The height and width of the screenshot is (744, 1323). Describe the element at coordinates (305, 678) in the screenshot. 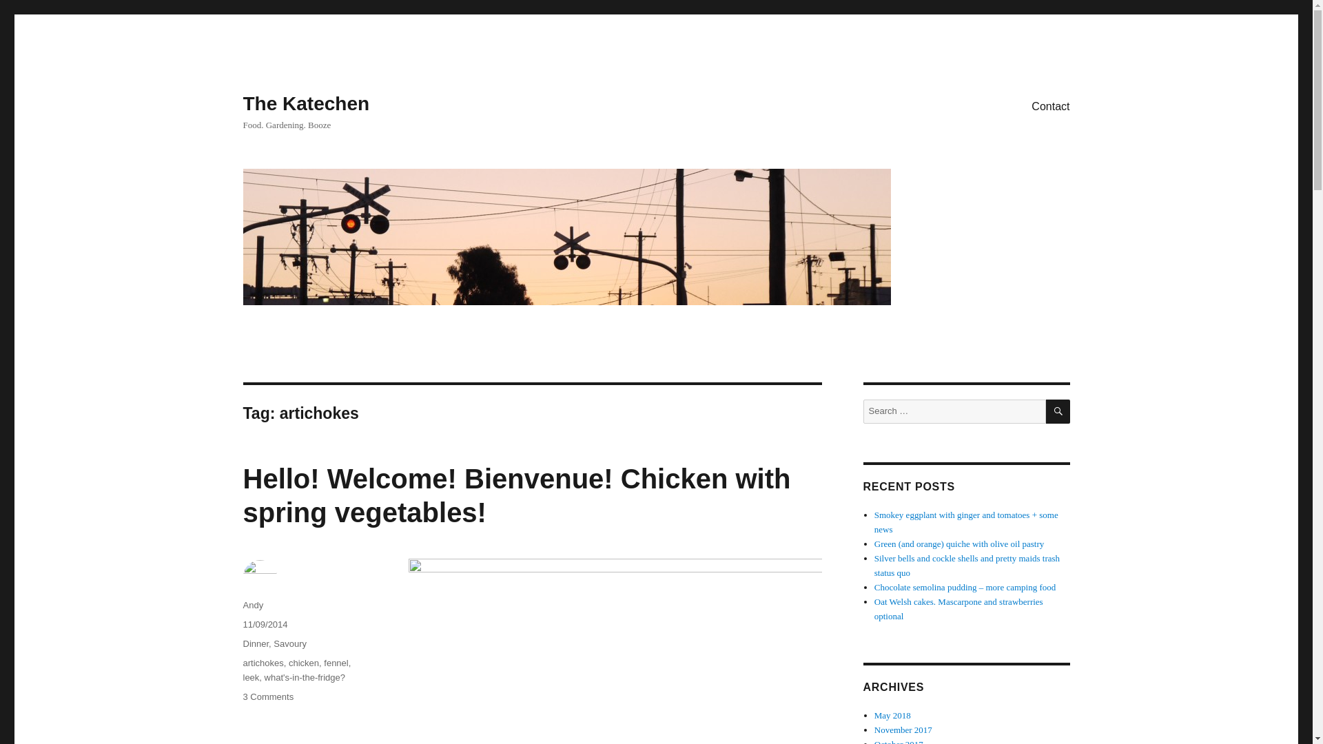

I see `what's-in-the-fridge?` at that location.